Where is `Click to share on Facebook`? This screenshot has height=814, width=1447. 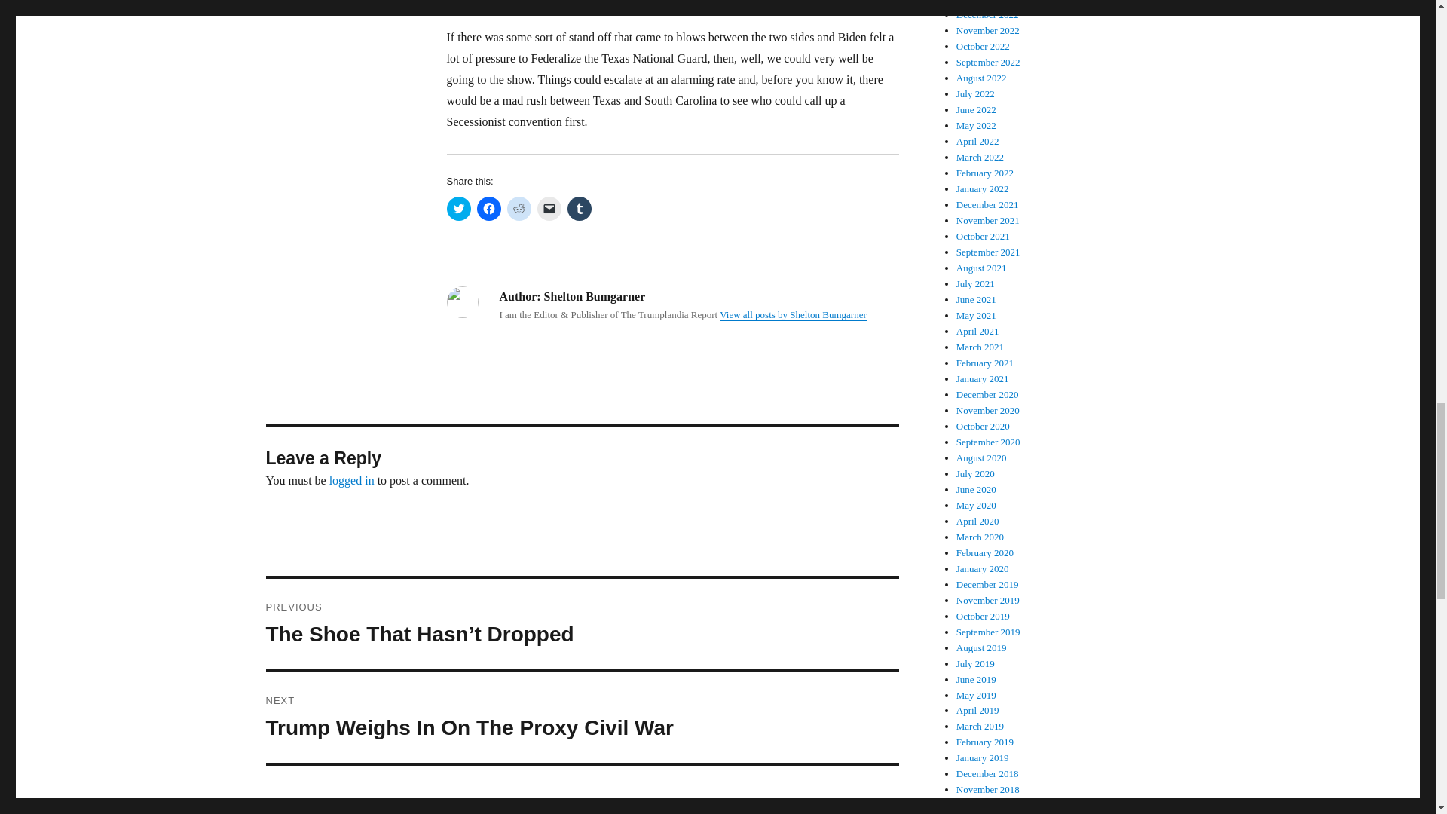 Click to share on Facebook is located at coordinates (488, 208).